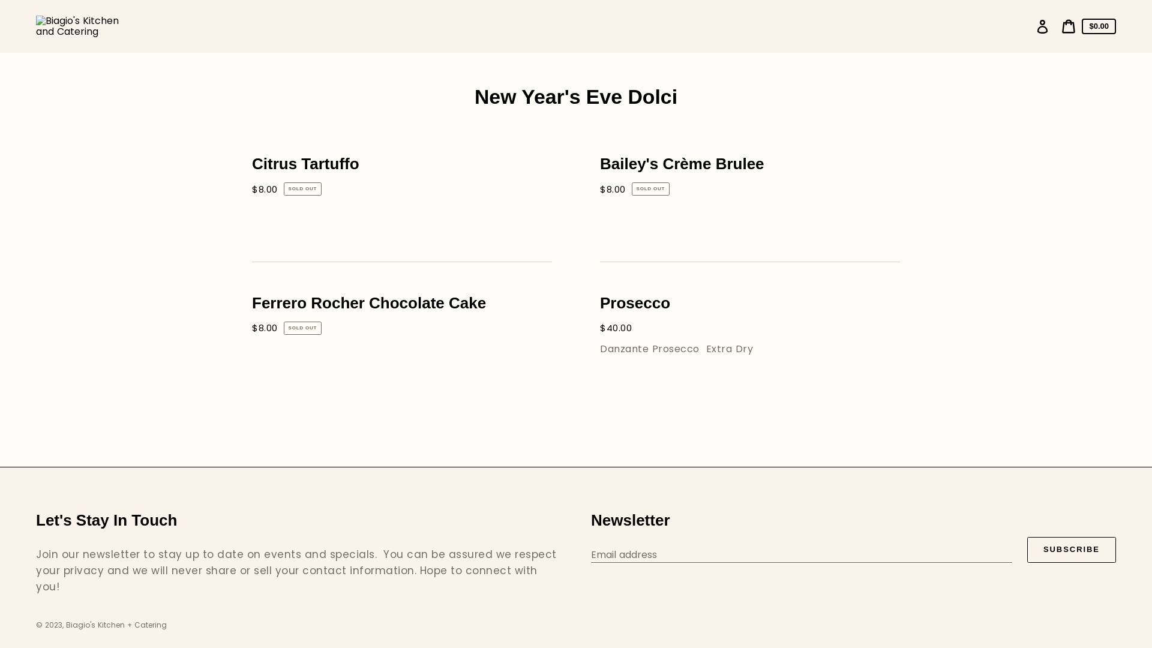 The height and width of the screenshot is (648, 1152). What do you see at coordinates (116, 625) in the screenshot?
I see `Biagio's Kitchen + Catering` at bounding box center [116, 625].